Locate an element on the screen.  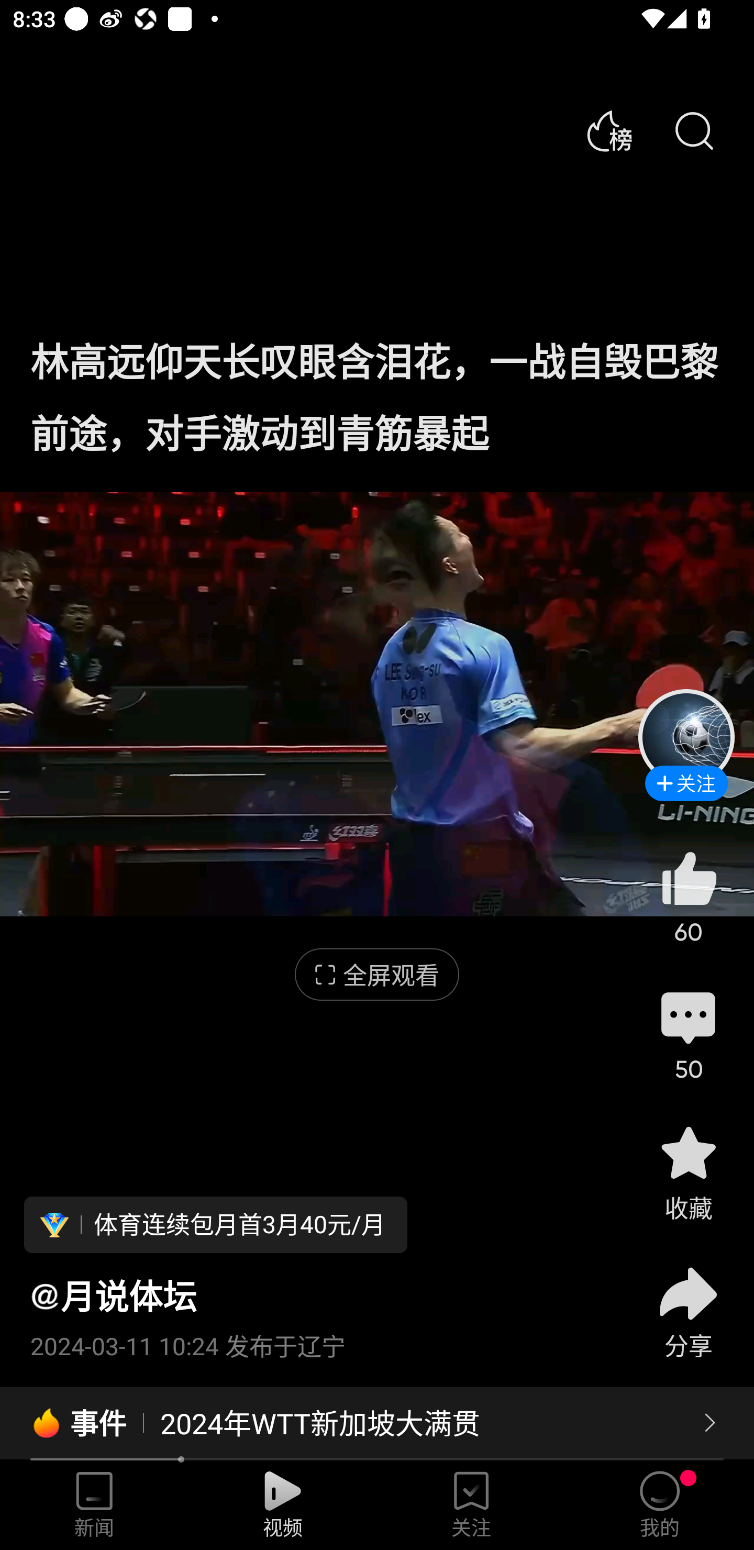
体育连续包月首3月40元/月 is located at coordinates (216, 1224).